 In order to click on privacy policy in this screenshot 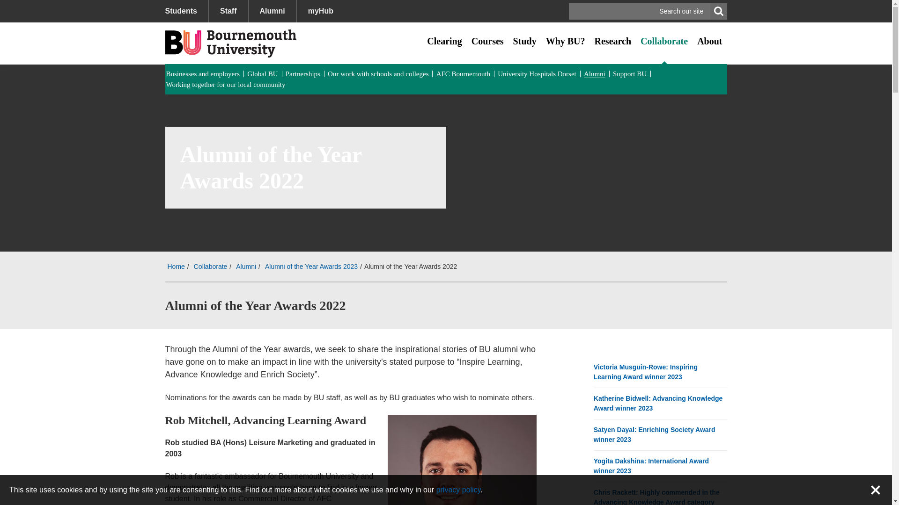, I will do `click(458, 490)`.